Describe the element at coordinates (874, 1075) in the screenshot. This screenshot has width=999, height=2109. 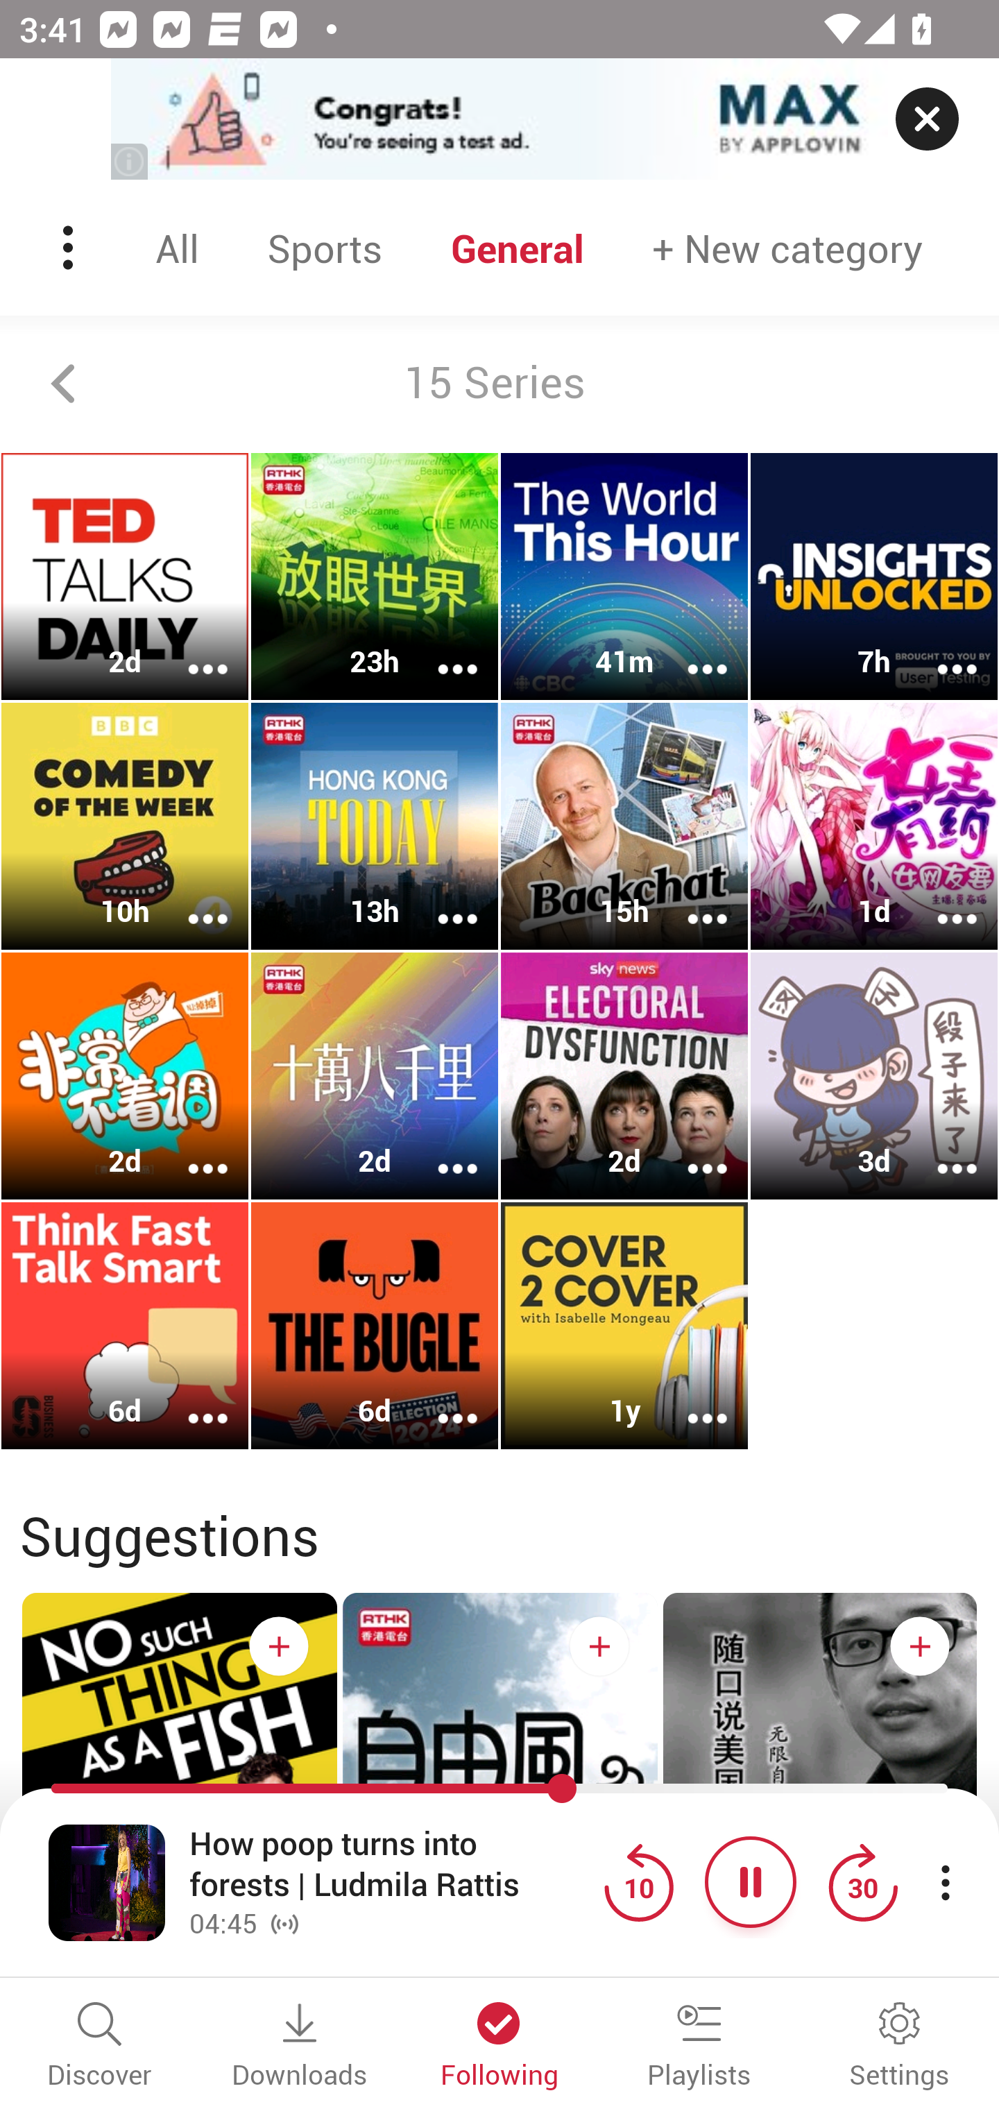
I see `段子来了 3d More options More options` at that location.